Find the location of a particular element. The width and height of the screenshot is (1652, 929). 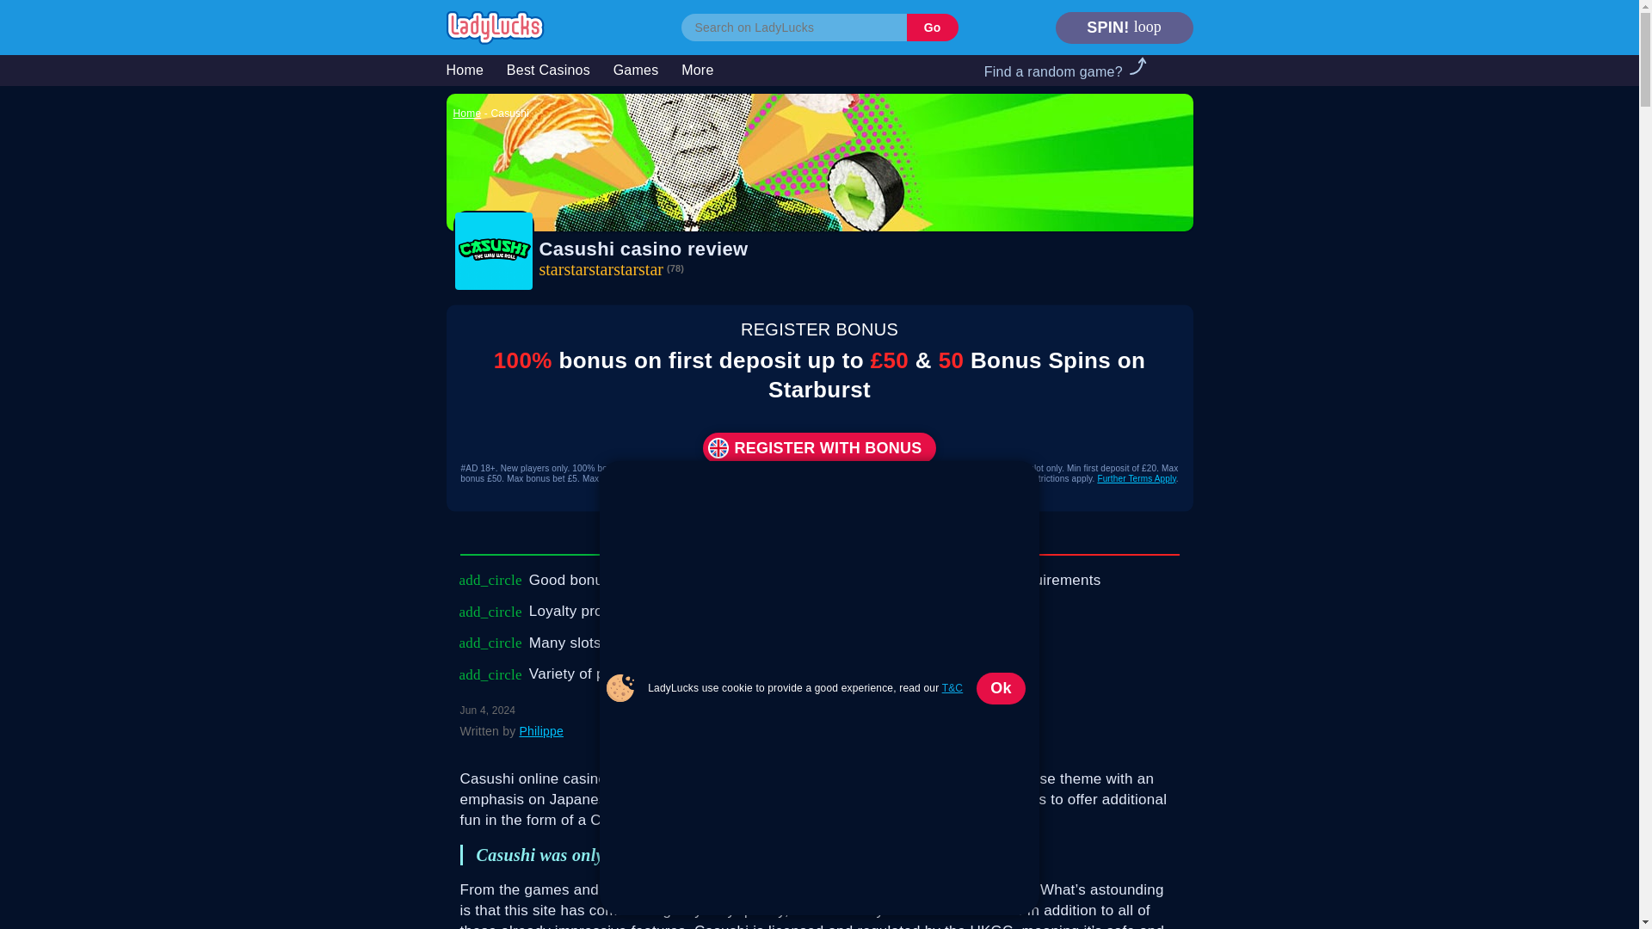

online casino site is located at coordinates (792, 778).